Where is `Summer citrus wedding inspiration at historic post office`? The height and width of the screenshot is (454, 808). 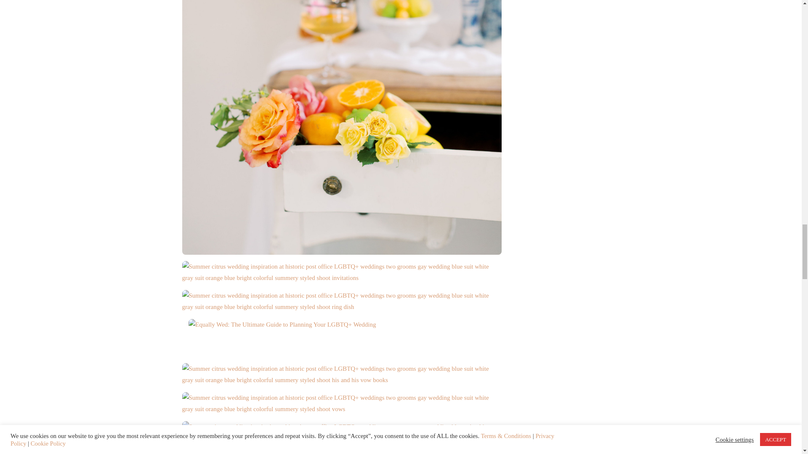
Summer citrus wedding inspiration at historic post office is located at coordinates (341, 272).